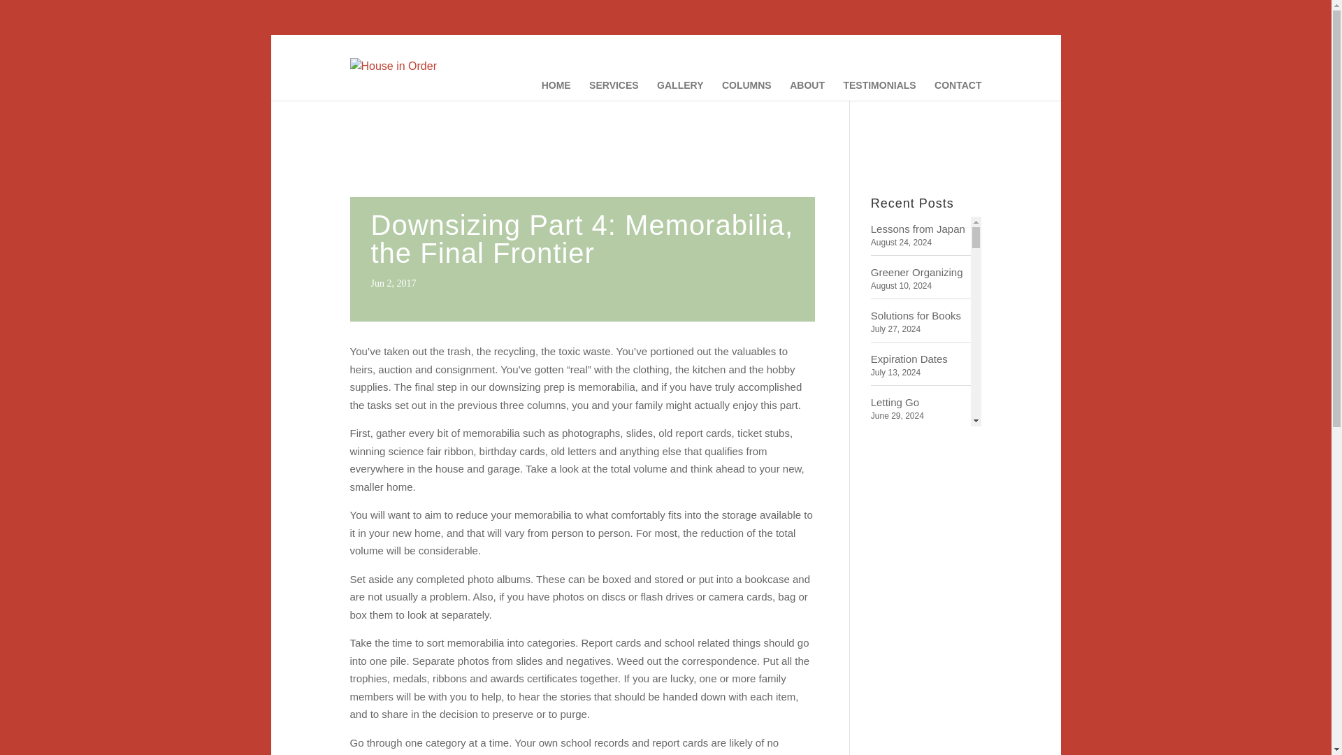 The height and width of the screenshot is (755, 1342). Describe the element at coordinates (807, 89) in the screenshot. I see `ABOUT` at that location.